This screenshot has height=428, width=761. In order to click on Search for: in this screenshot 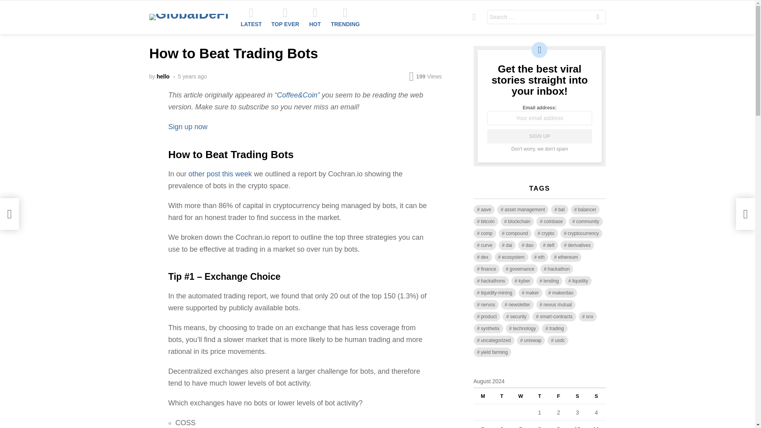, I will do `click(546, 17)`.